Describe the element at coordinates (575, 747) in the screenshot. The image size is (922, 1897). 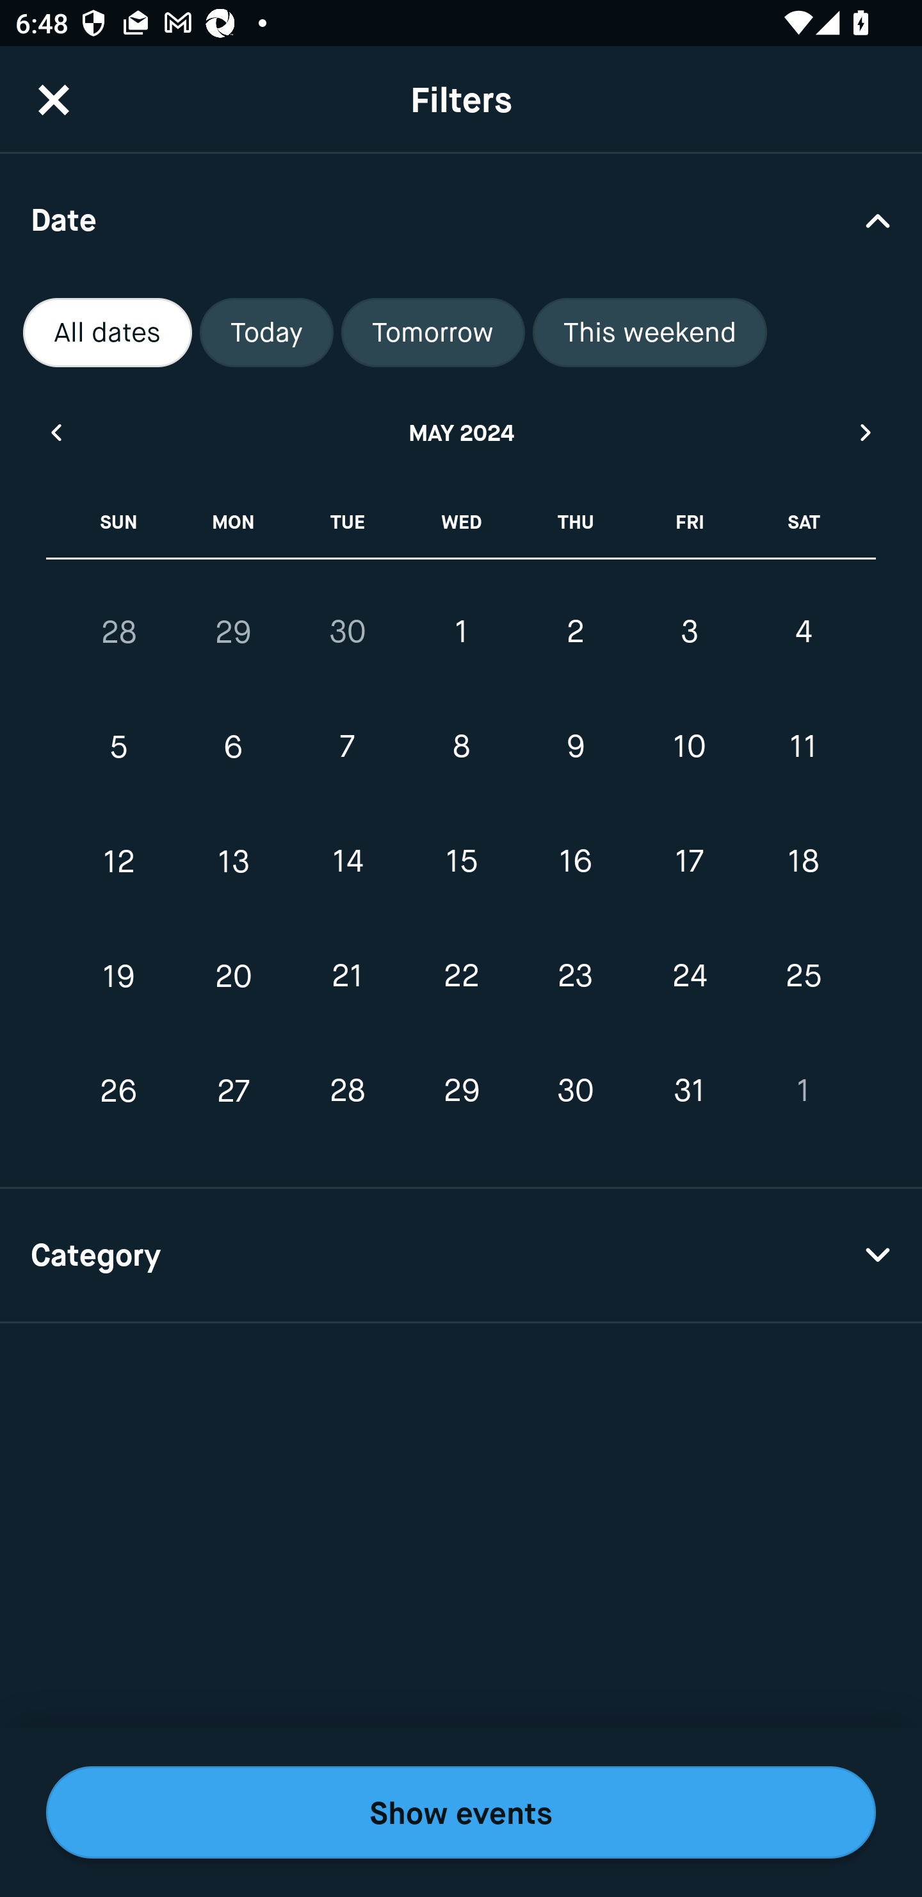
I see `9` at that location.